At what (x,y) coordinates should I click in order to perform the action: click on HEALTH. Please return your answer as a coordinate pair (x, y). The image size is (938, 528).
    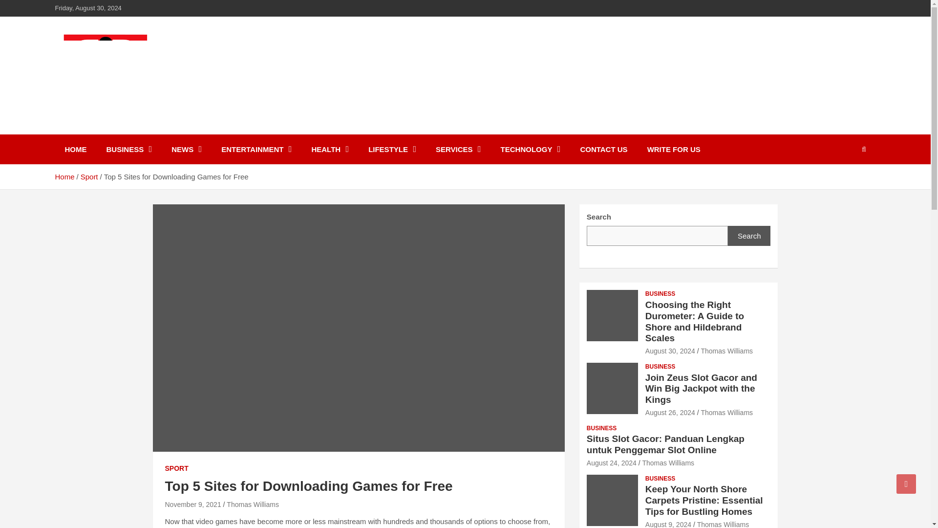
    Looking at the image, I should click on (329, 149).